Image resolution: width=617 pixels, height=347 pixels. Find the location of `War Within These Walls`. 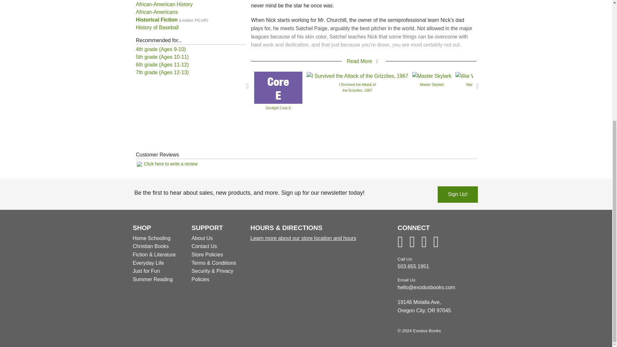

War Within These Walls is located at coordinates (485, 76).